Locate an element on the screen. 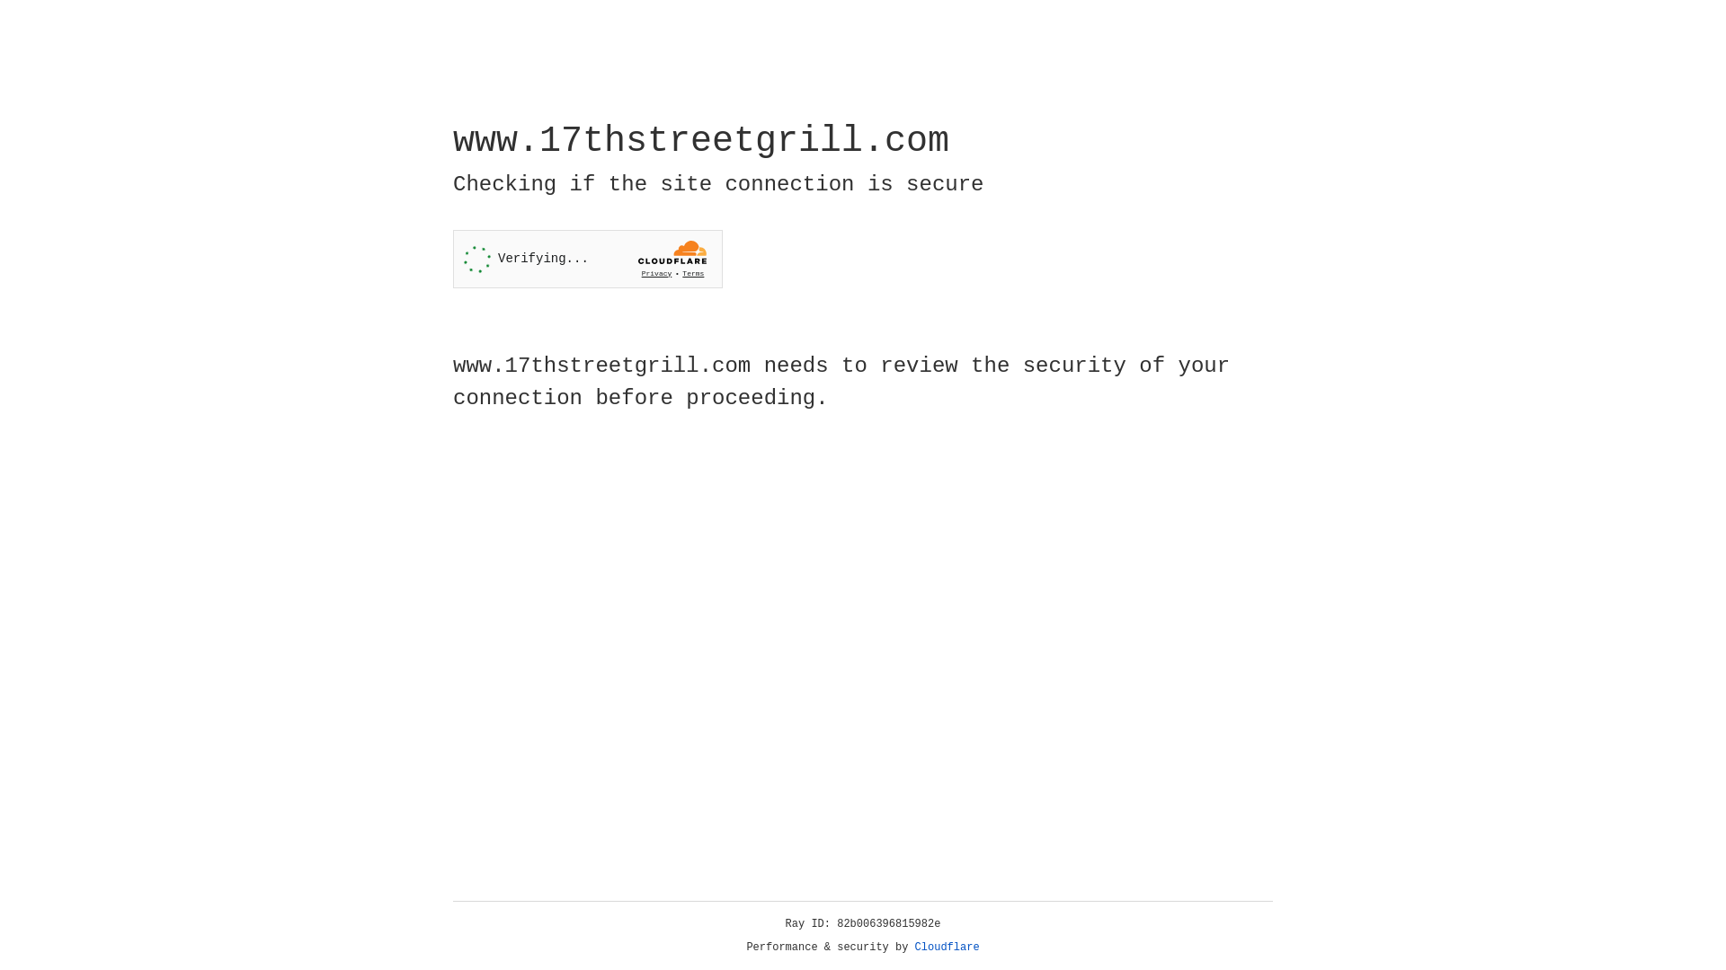  Widget containing a Cloudflare security challenge is located at coordinates (588, 259).